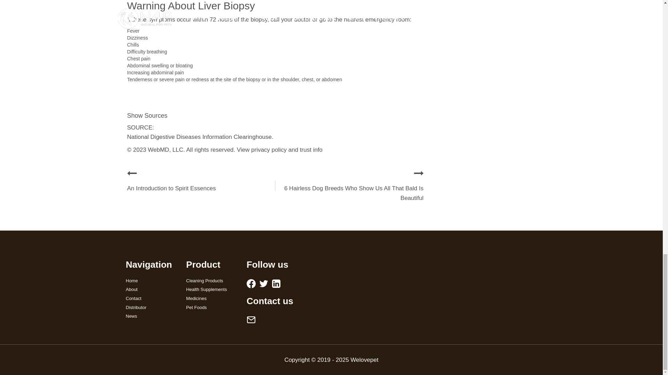 The height and width of the screenshot is (375, 668). Describe the element at coordinates (354, 193) in the screenshot. I see `6 Hairless Dog Breeds Who Show Us All That Bald Is Beautiful` at that location.